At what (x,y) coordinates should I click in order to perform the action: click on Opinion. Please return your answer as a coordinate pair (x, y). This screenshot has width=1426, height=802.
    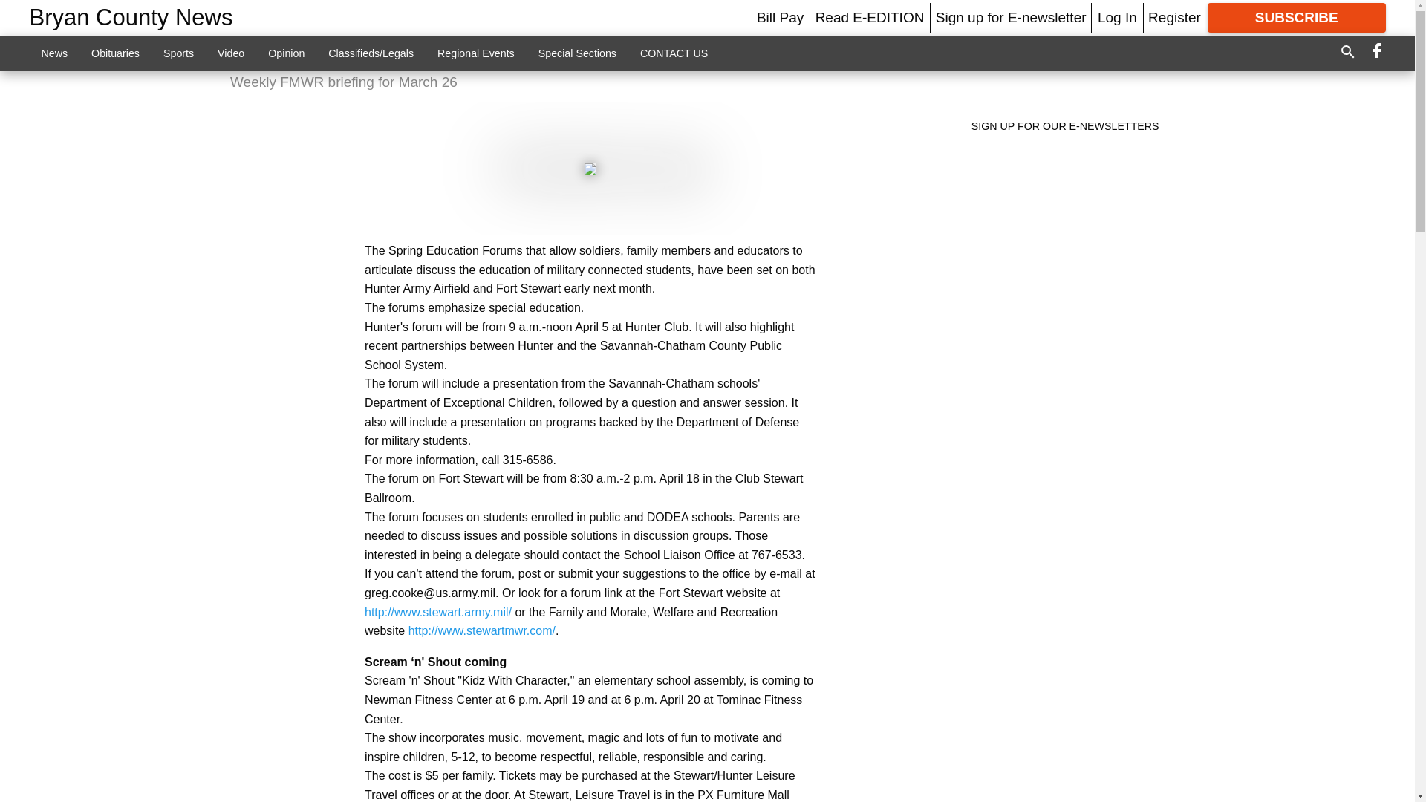
    Looking at the image, I should click on (287, 53).